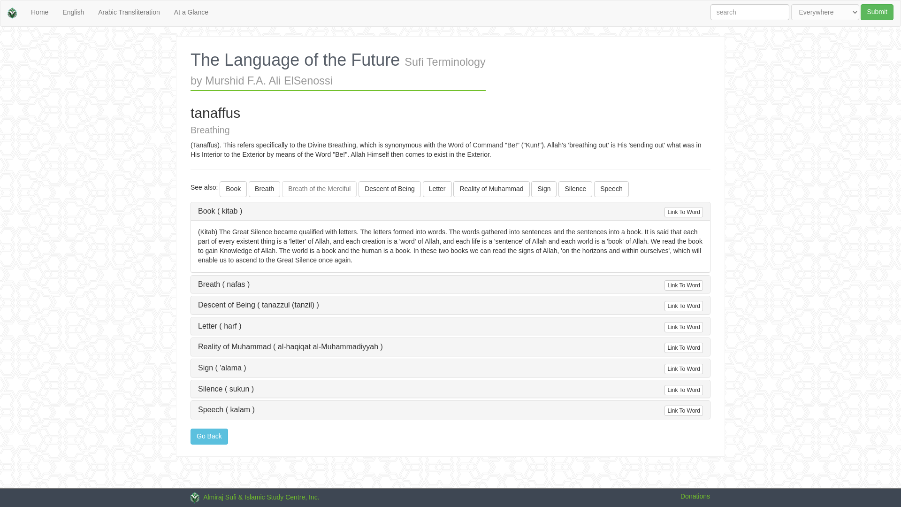  I want to click on Speech, so click(611, 189).